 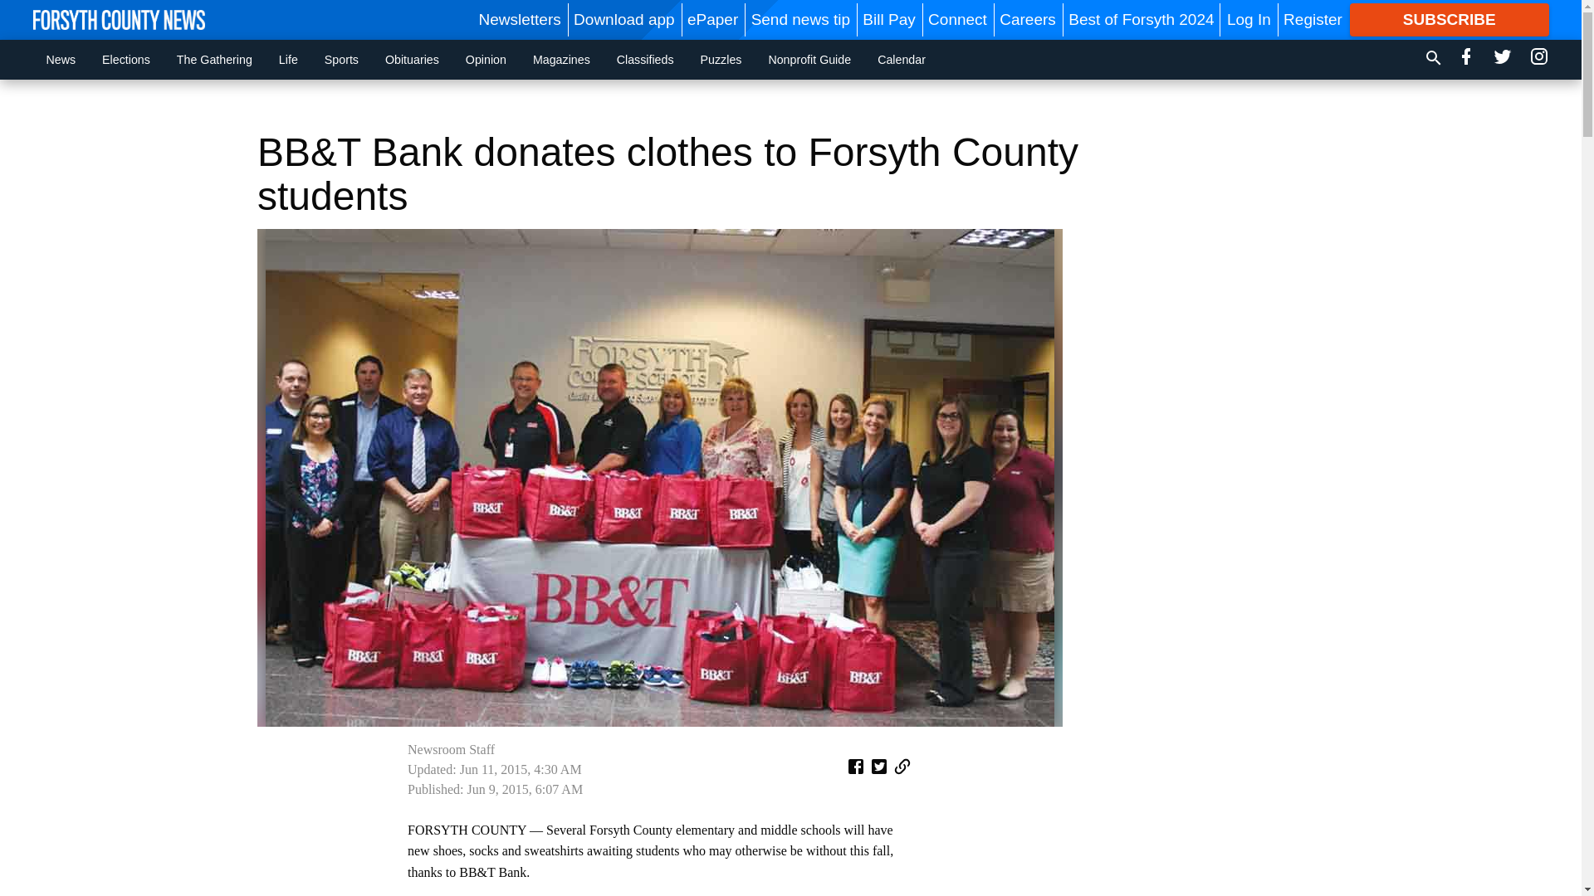 What do you see at coordinates (126, 59) in the screenshot?
I see `Elections` at bounding box center [126, 59].